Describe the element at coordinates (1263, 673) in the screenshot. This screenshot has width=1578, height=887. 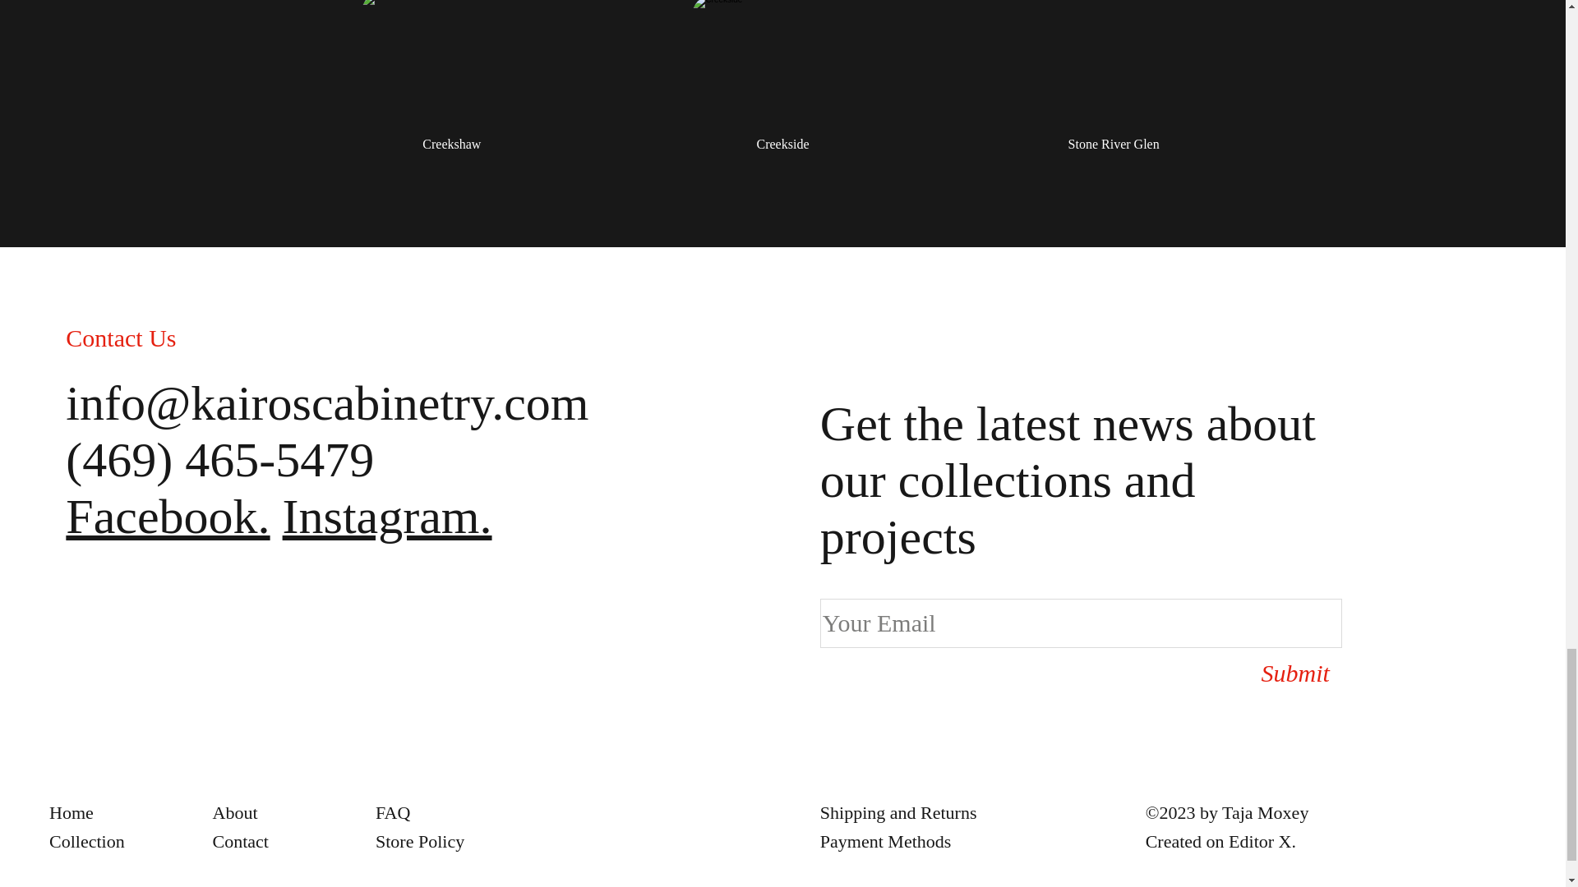
I see `Submit` at that location.